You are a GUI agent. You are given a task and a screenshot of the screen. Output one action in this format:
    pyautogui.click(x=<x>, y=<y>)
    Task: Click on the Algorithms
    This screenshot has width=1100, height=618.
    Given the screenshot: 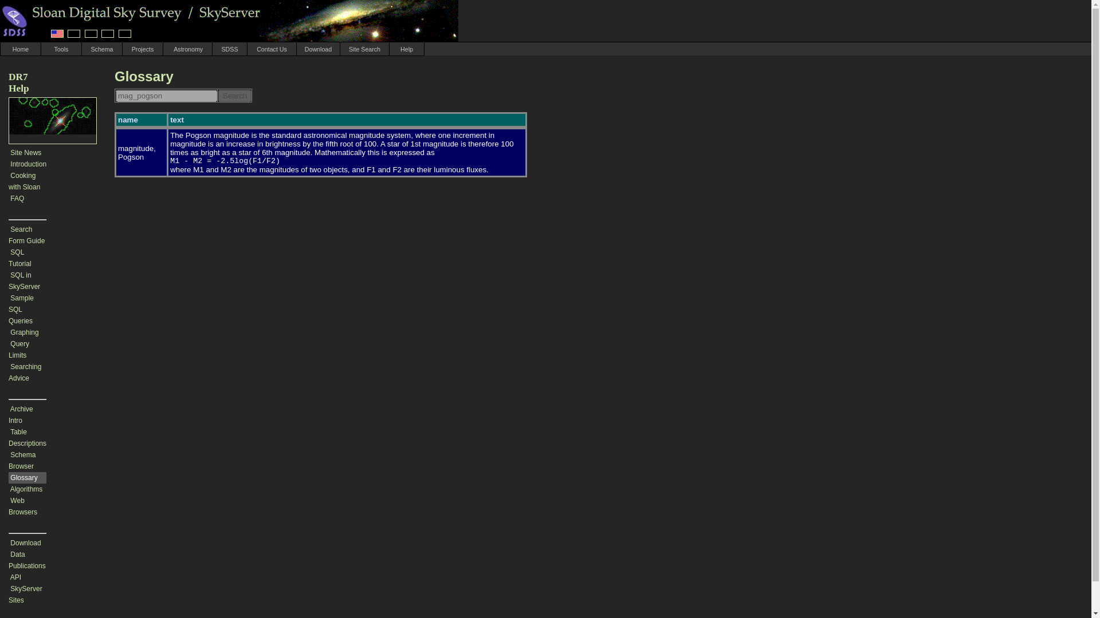 What is the action you would take?
    pyautogui.click(x=26, y=489)
    